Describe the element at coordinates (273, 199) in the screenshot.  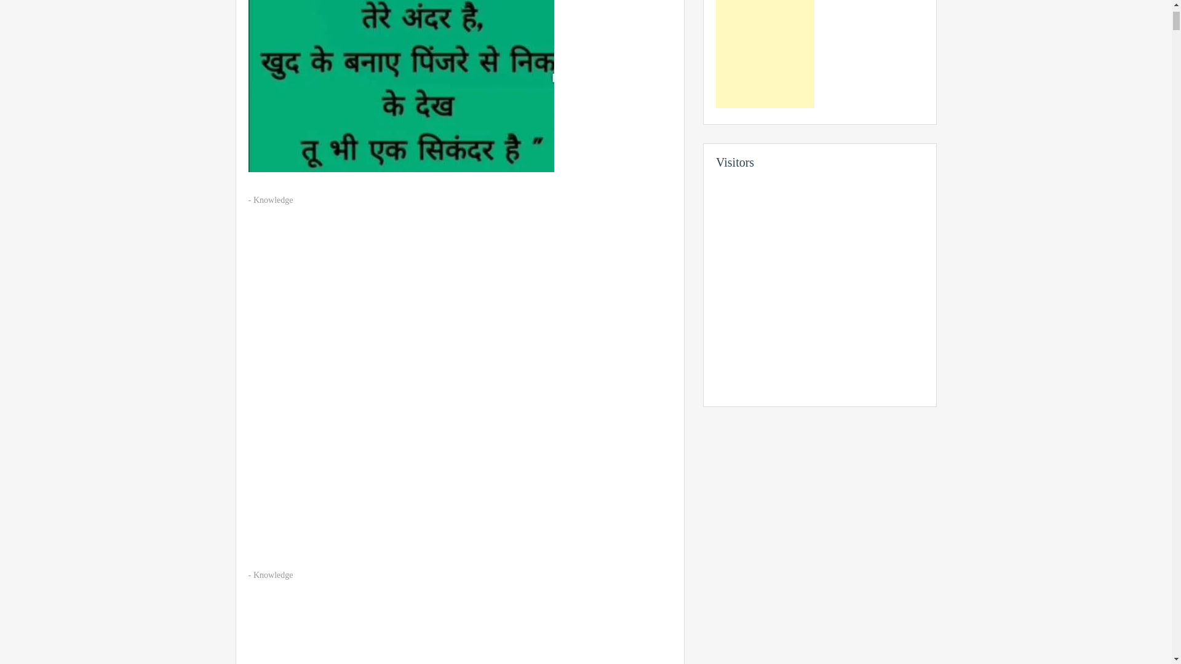
I see `Knowledge` at that location.